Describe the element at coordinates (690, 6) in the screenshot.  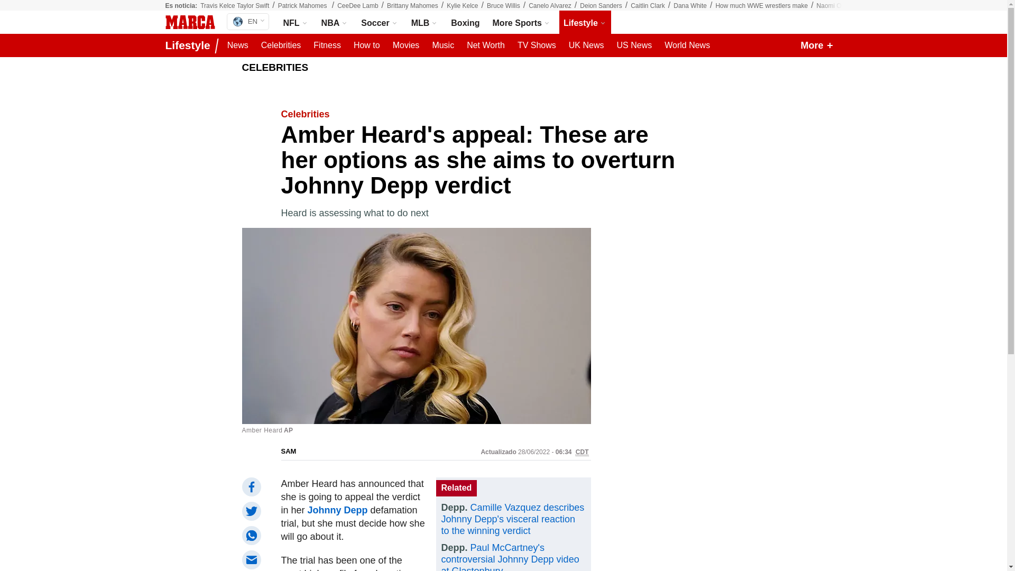
I see `Dana White` at that location.